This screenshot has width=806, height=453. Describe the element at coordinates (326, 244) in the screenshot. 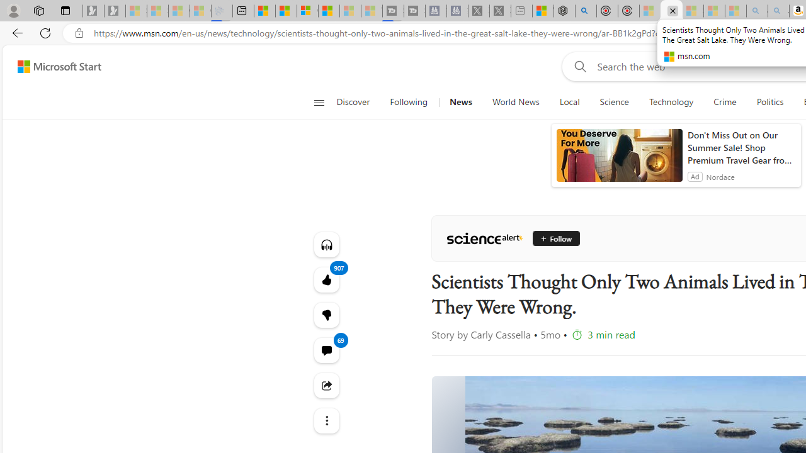

I see `Listen to this article` at that location.